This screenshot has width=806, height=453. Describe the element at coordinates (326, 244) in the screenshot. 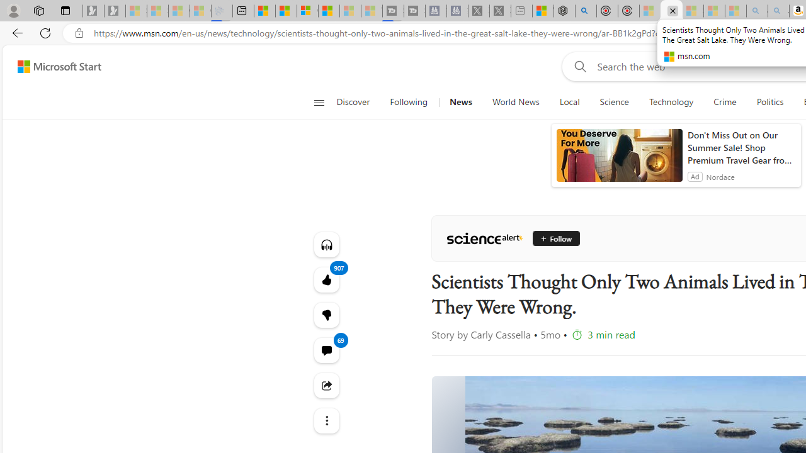

I see `Listen to this article` at that location.